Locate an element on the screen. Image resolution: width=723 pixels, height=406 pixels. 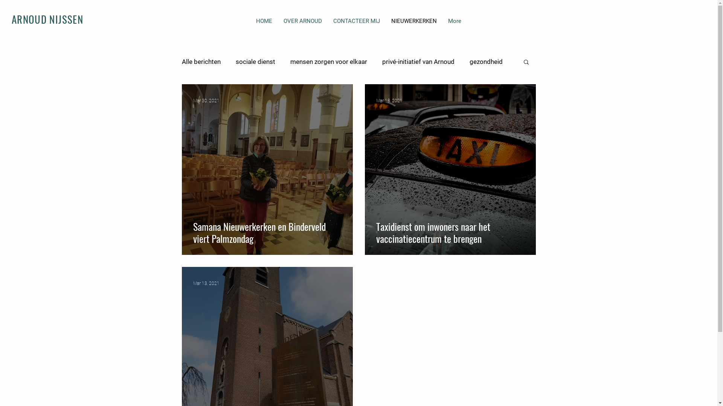
CONTACTEER MIJ is located at coordinates (357, 26).